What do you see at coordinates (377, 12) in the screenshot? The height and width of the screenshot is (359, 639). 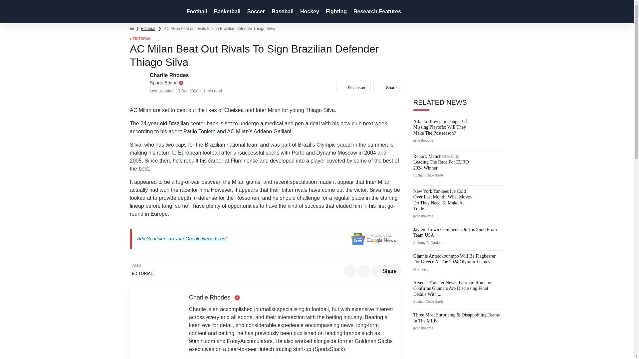 I see `Research Features` at bounding box center [377, 12].